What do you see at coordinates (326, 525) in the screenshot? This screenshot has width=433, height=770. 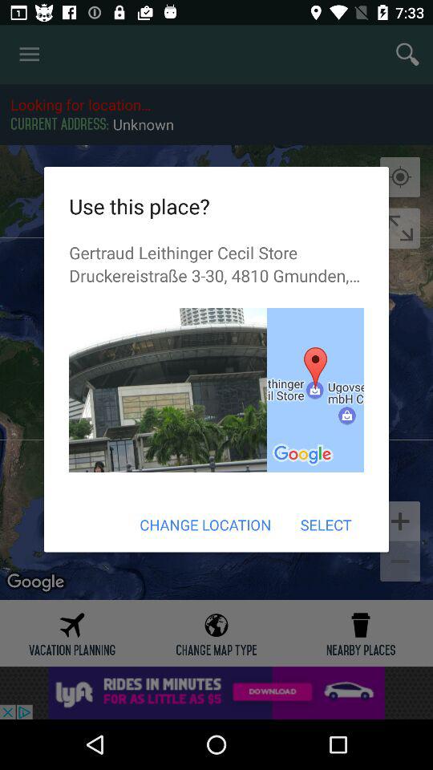 I see `open the item next to change location item` at bounding box center [326, 525].